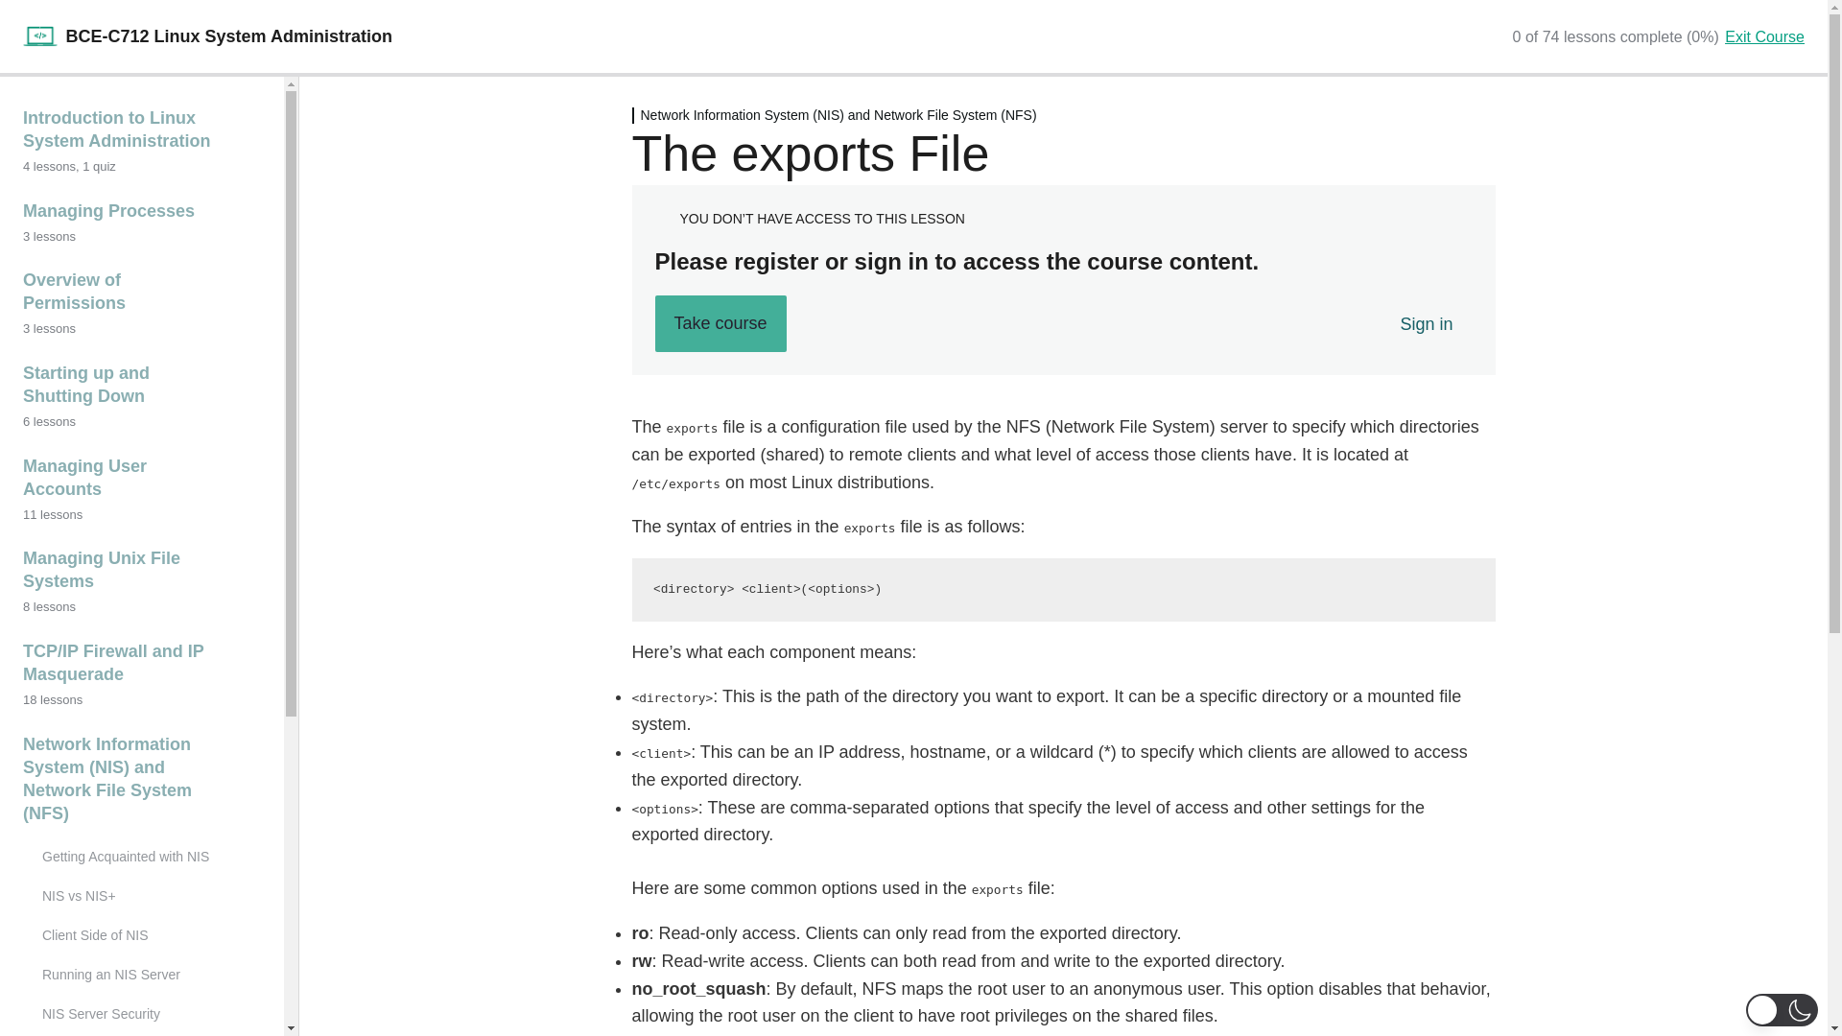  Describe the element at coordinates (142, 386) in the screenshot. I see `Starting up and Shutting Down` at that location.